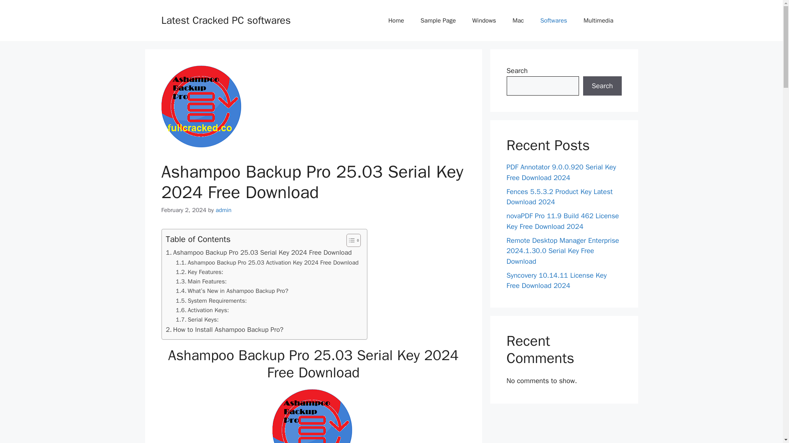 The width and height of the screenshot is (789, 443). I want to click on Serial Keys:, so click(197, 319).